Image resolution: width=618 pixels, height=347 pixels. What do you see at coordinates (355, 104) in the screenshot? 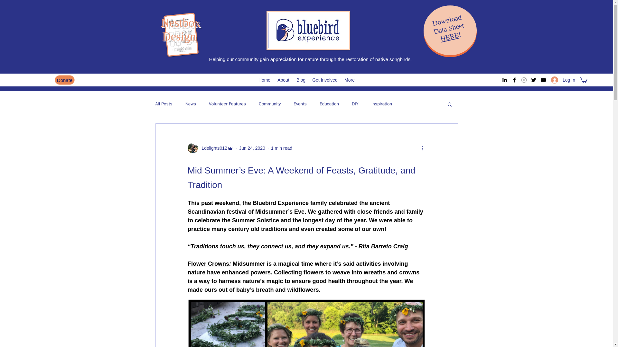
I see `DIY` at bounding box center [355, 104].